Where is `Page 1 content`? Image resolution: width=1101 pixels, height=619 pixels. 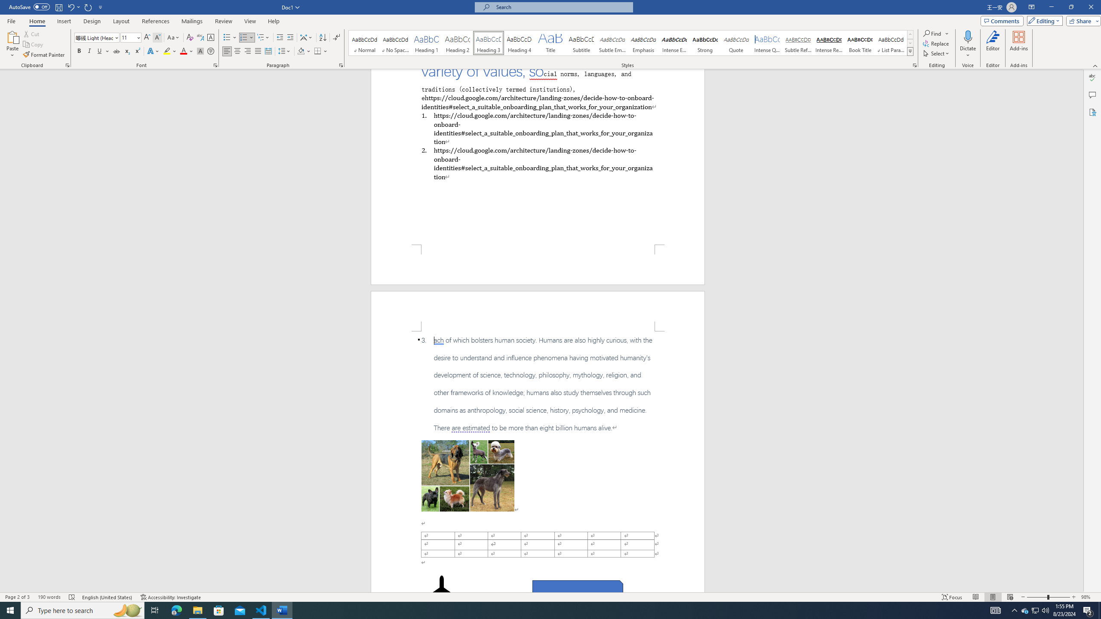
Page 1 content is located at coordinates (538, 156).